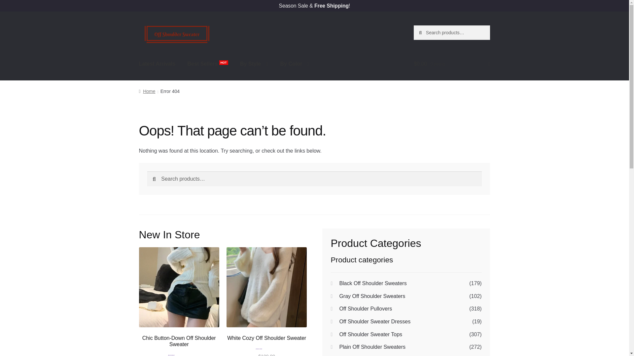 The image size is (634, 356). Describe the element at coordinates (147, 91) in the screenshot. I see `Home` at that location.